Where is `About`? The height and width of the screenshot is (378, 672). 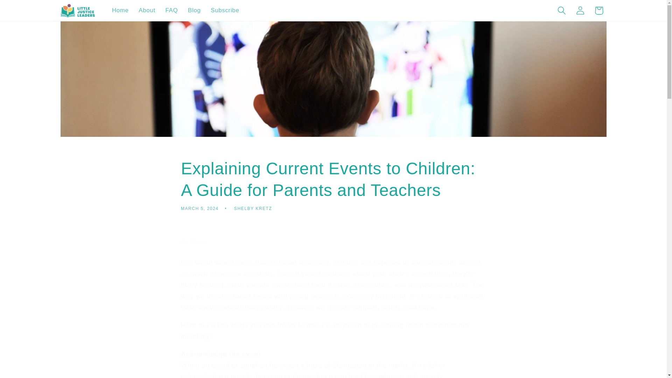
About is located at coordinates (147, 10).